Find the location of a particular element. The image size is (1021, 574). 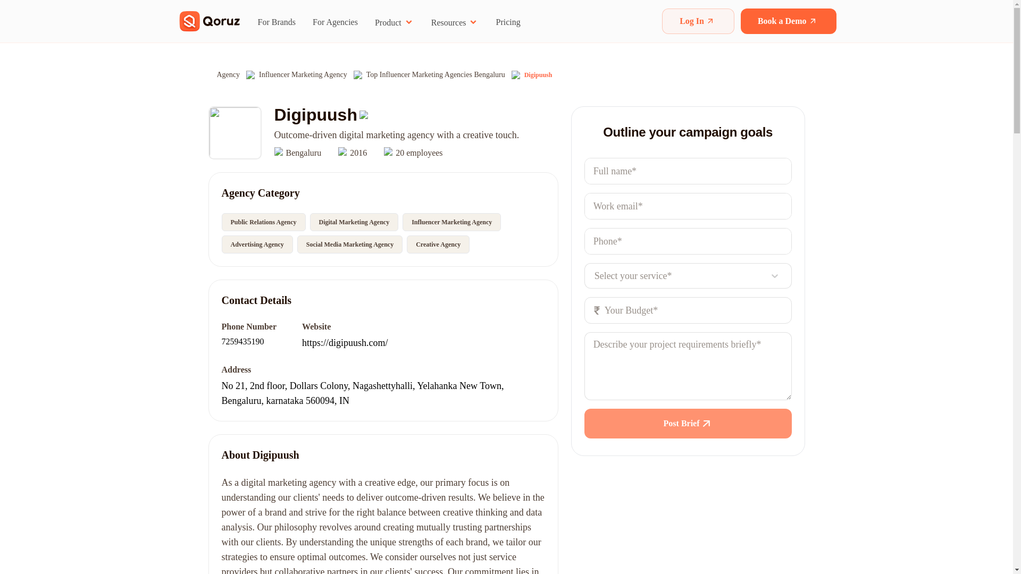

Influencer Marketing Agency is located at coordinates (303, 74).